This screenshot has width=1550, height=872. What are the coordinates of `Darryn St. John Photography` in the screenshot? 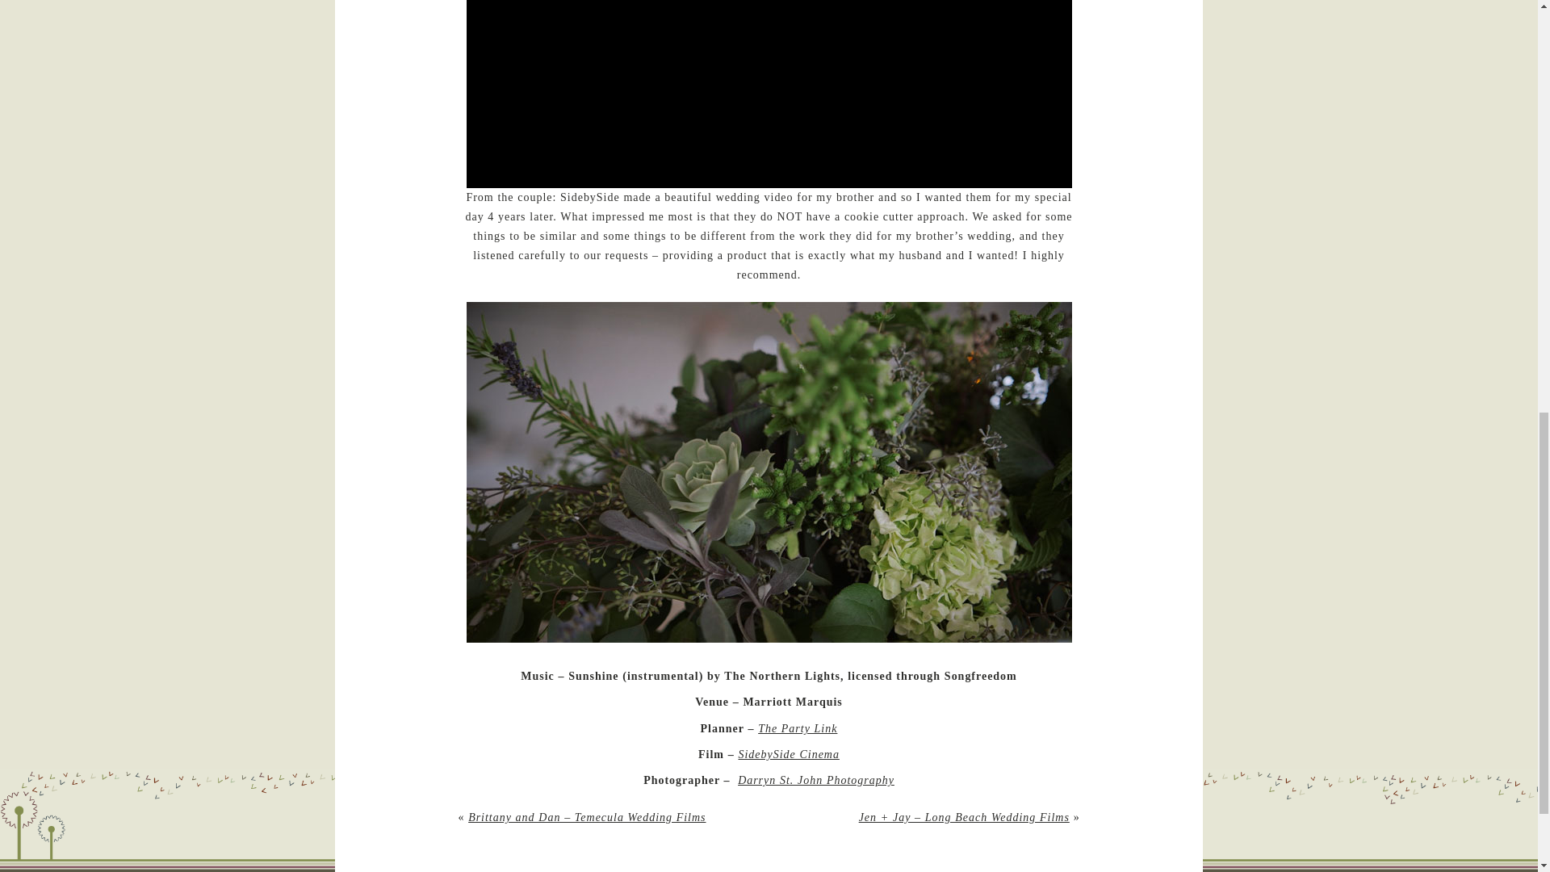 It's located at (815, 780).